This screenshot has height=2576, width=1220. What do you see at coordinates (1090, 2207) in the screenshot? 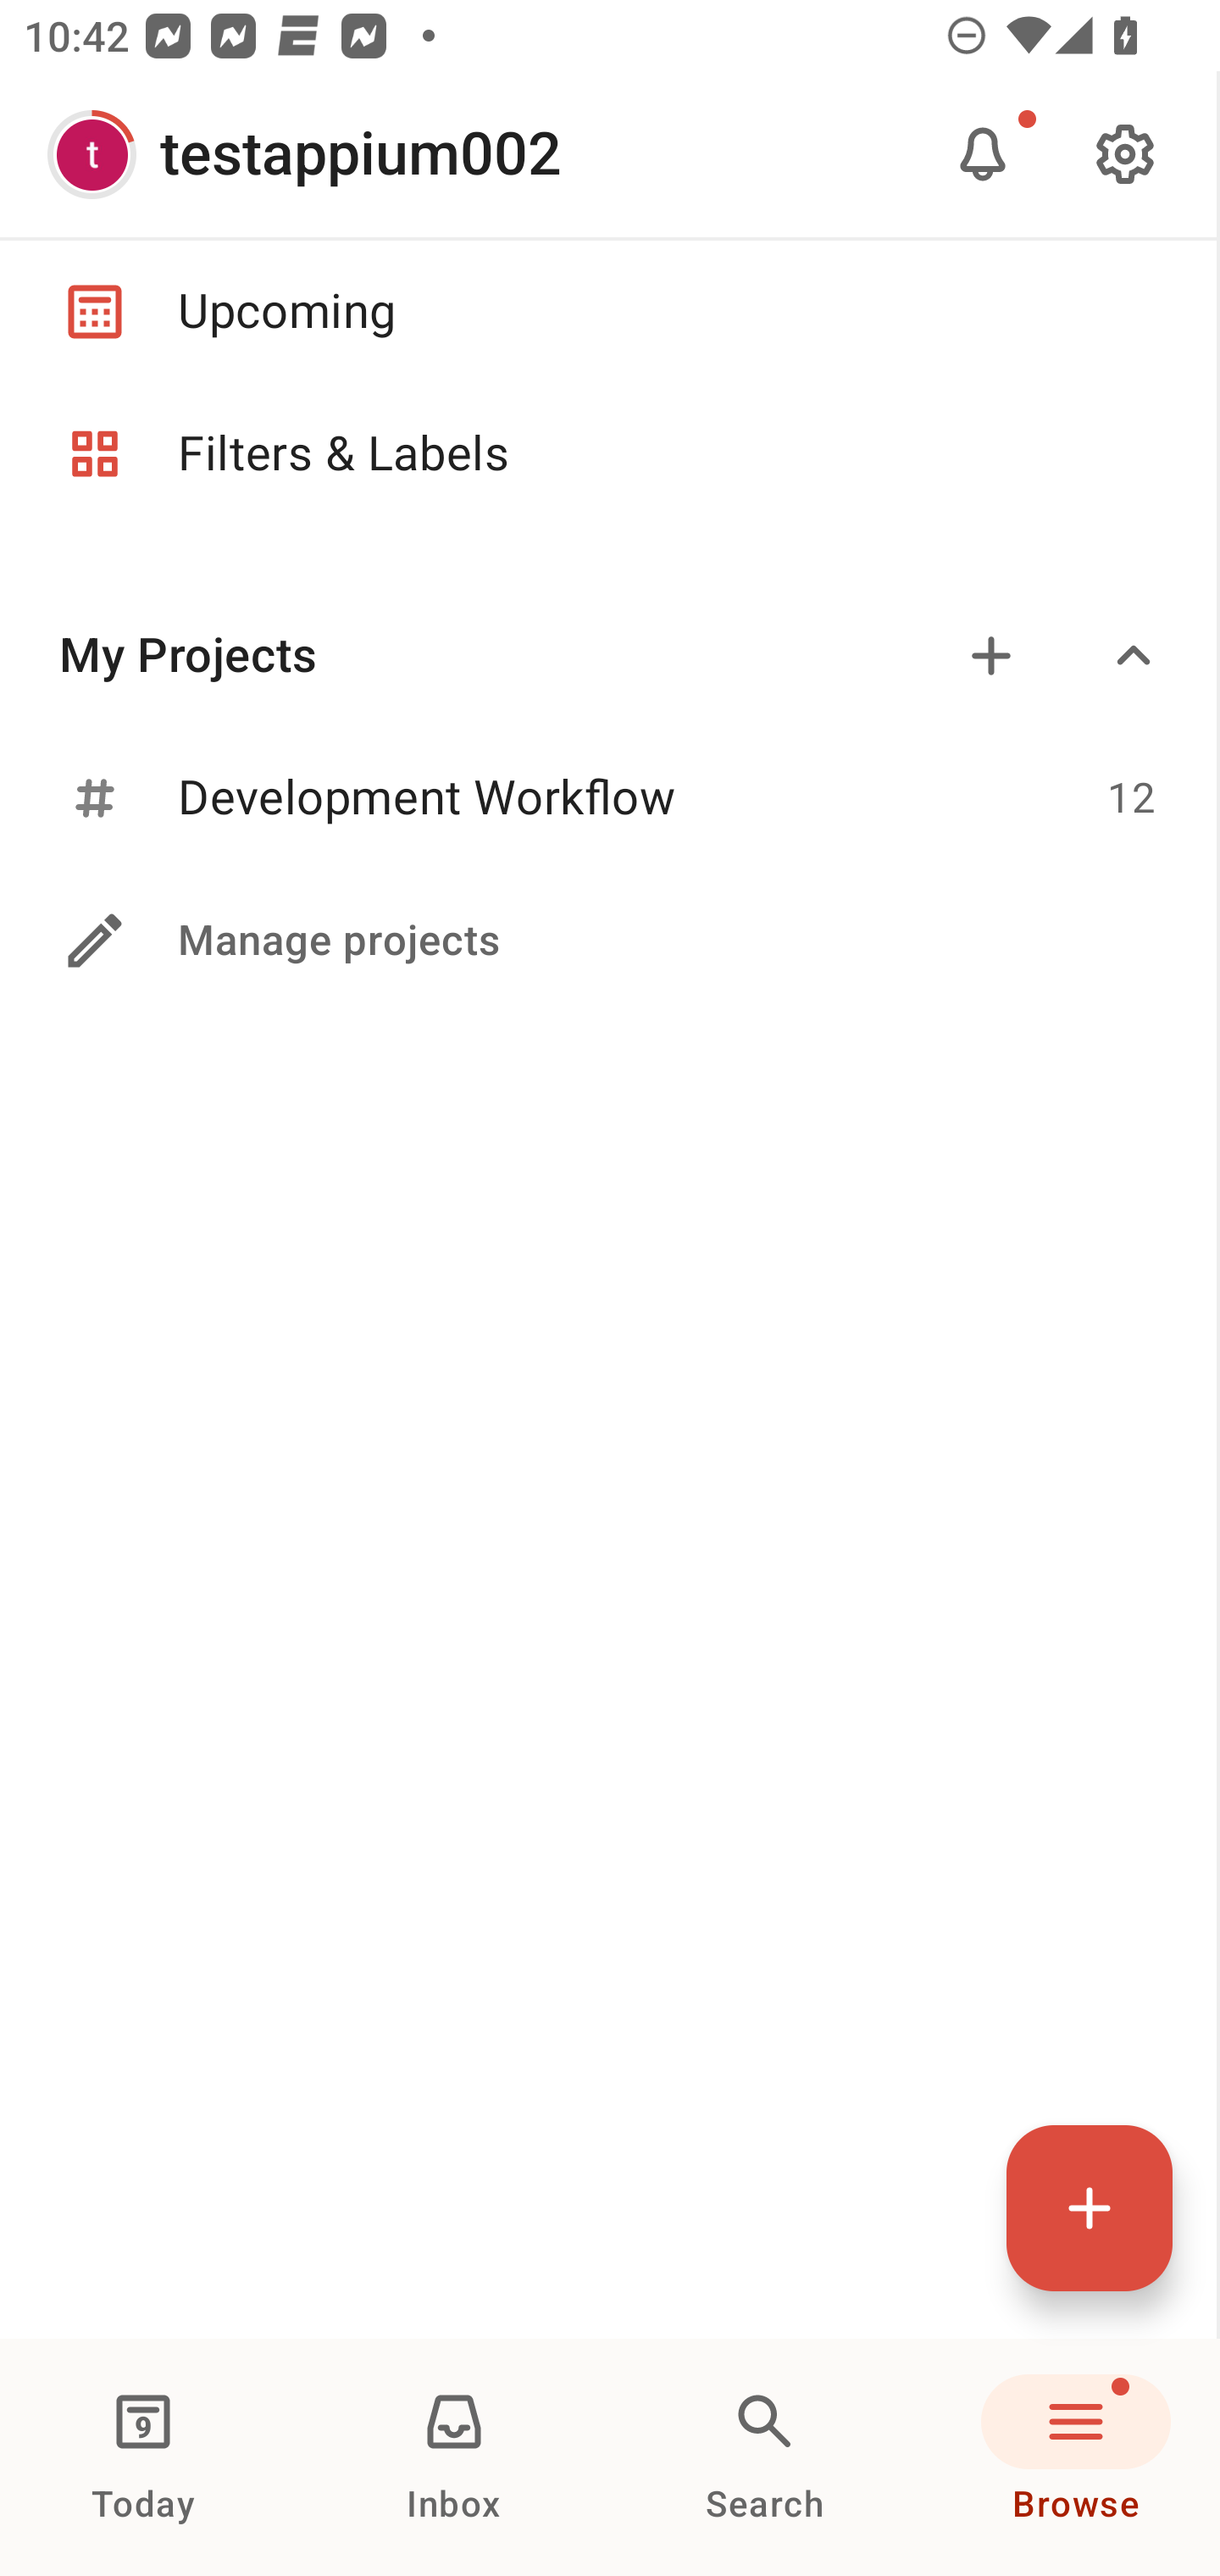
I see `Quick add` at bounding box center [1090, 2207].